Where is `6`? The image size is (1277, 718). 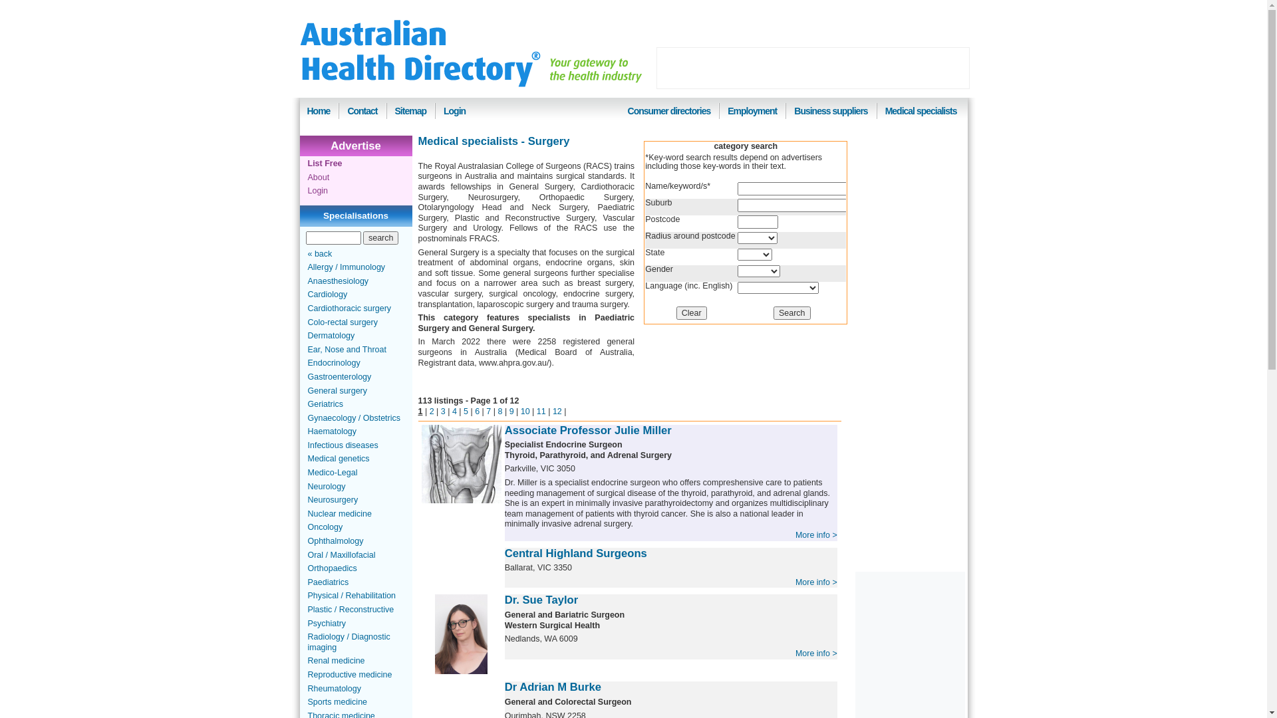 6 is located at coordinates (478, 412).